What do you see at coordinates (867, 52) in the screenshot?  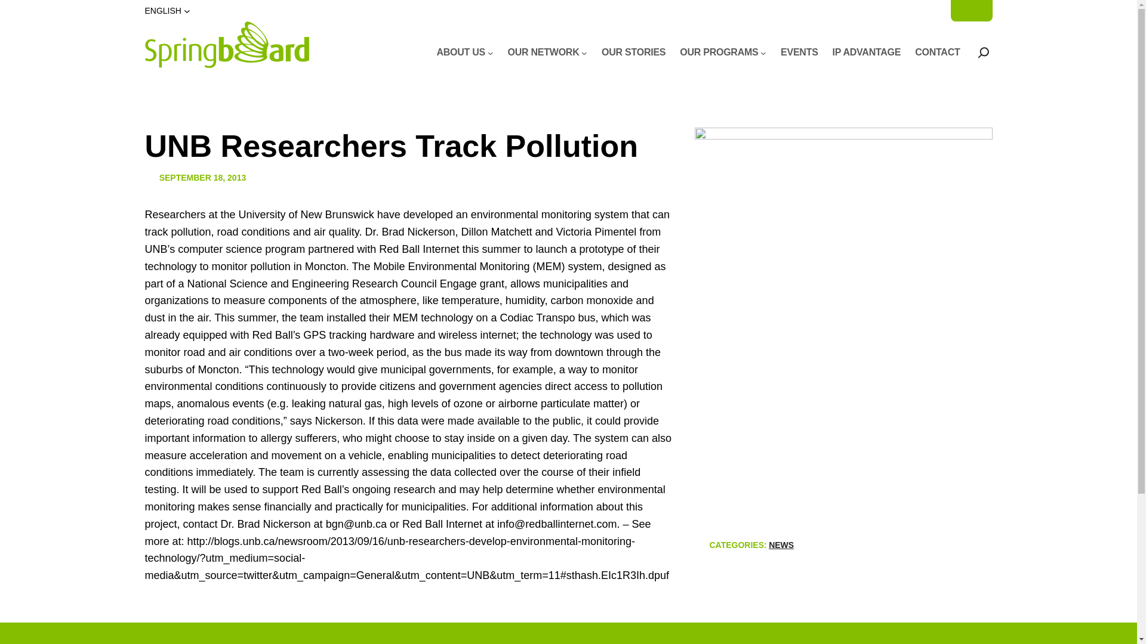 I see `IP ADVANTAGE` at bounding box center [867, 52].